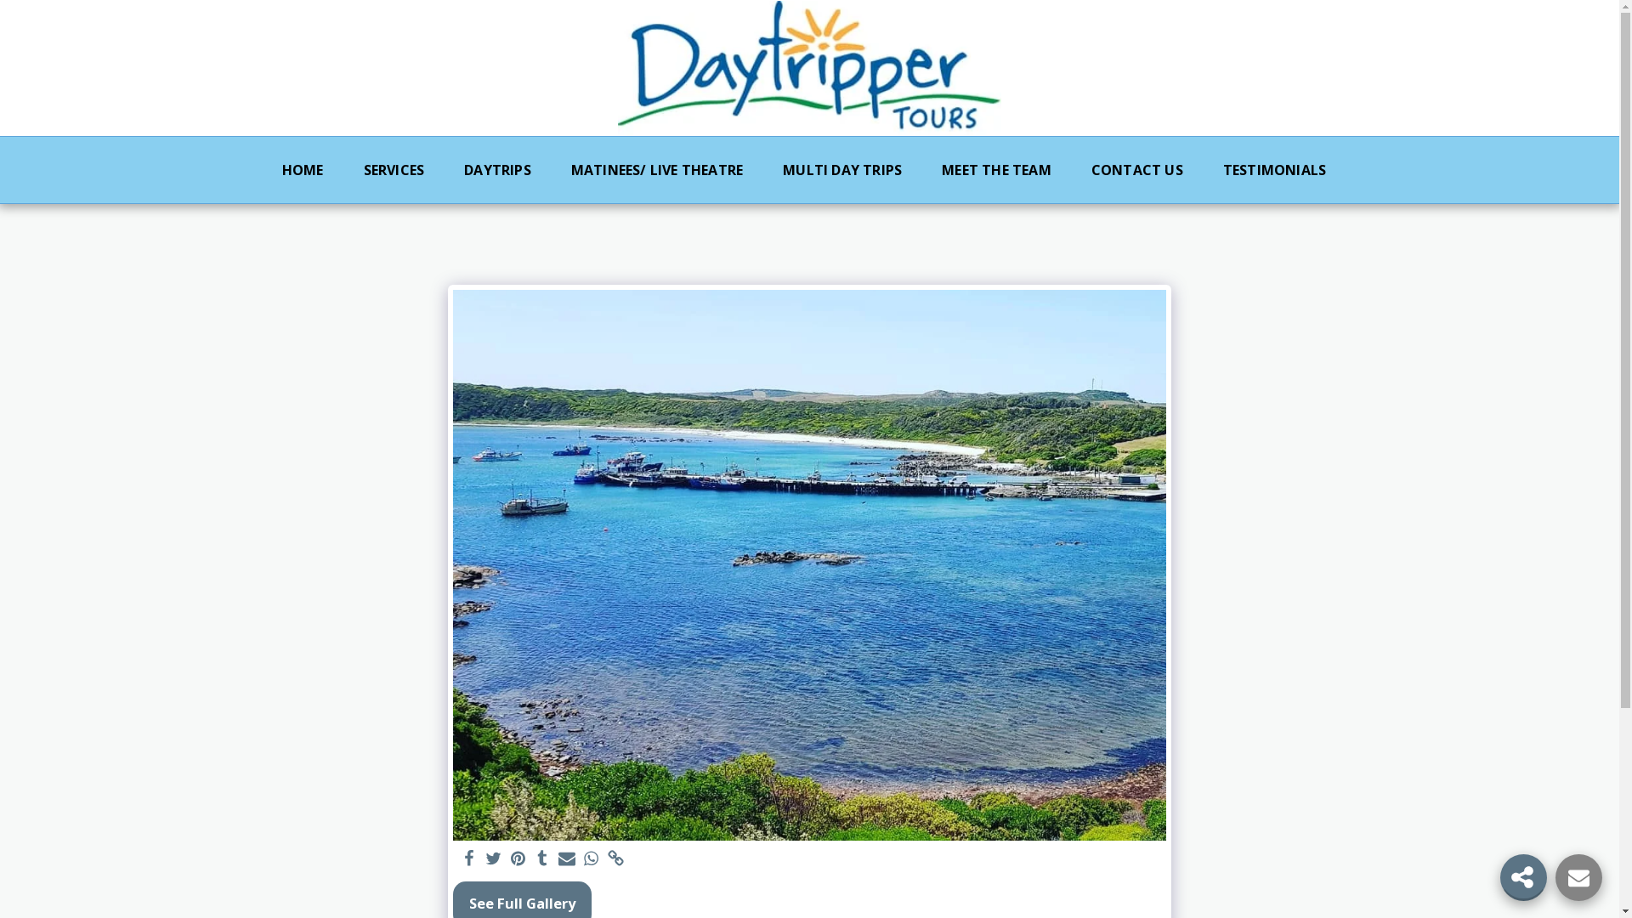 Image resolution: width=1632 pixels, height=918 pixels. Describe the element at coordinates (592, 859) in the screenshot. I see `whatsapp` at that location.